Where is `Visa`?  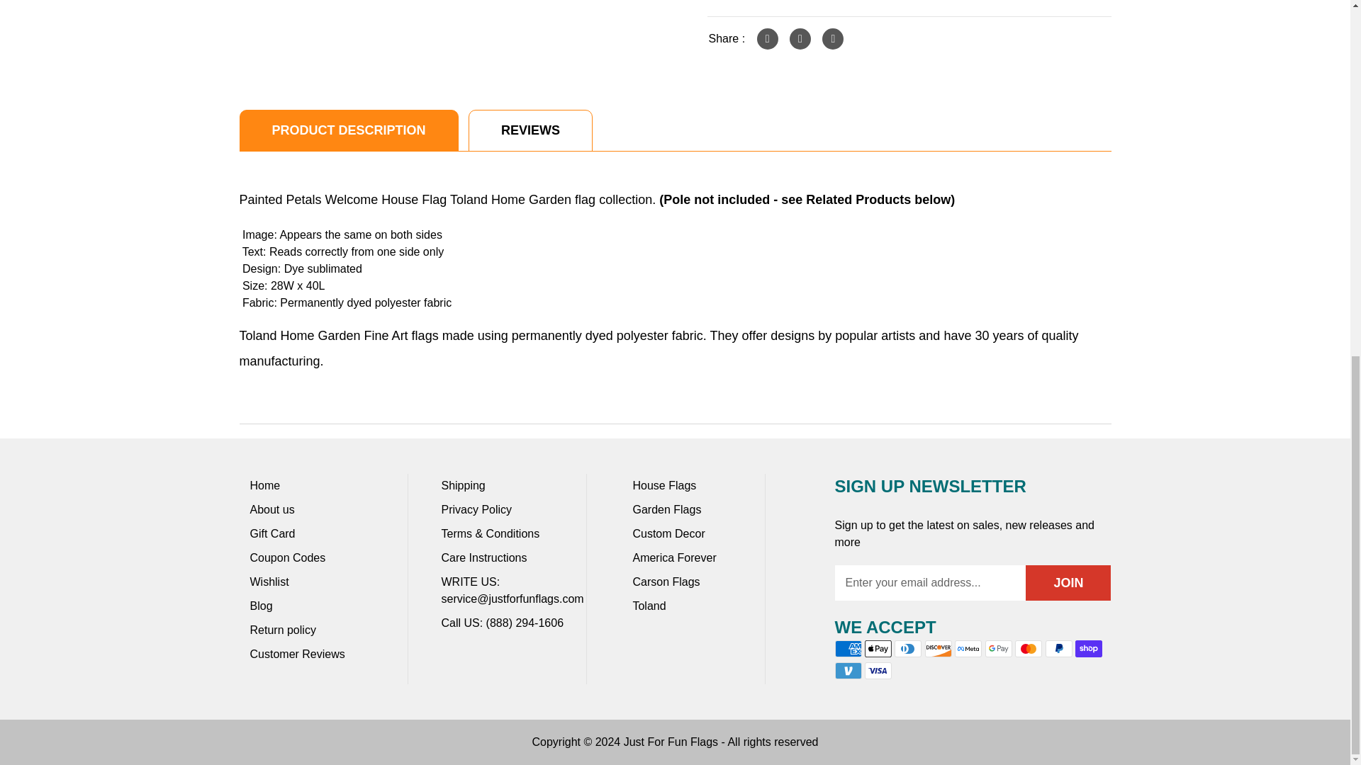
Visa is located at coordinates (878, 671).